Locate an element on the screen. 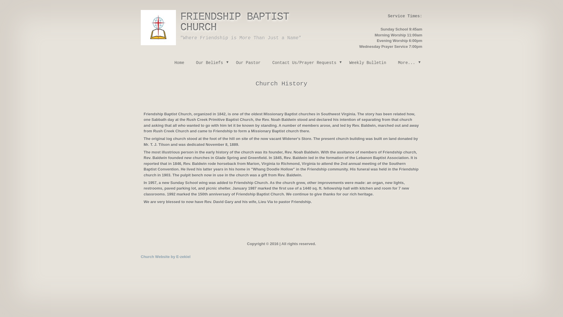 The height and width of the screenshot is (317, 563). Our Pastor is located at coordinates (248, 63).